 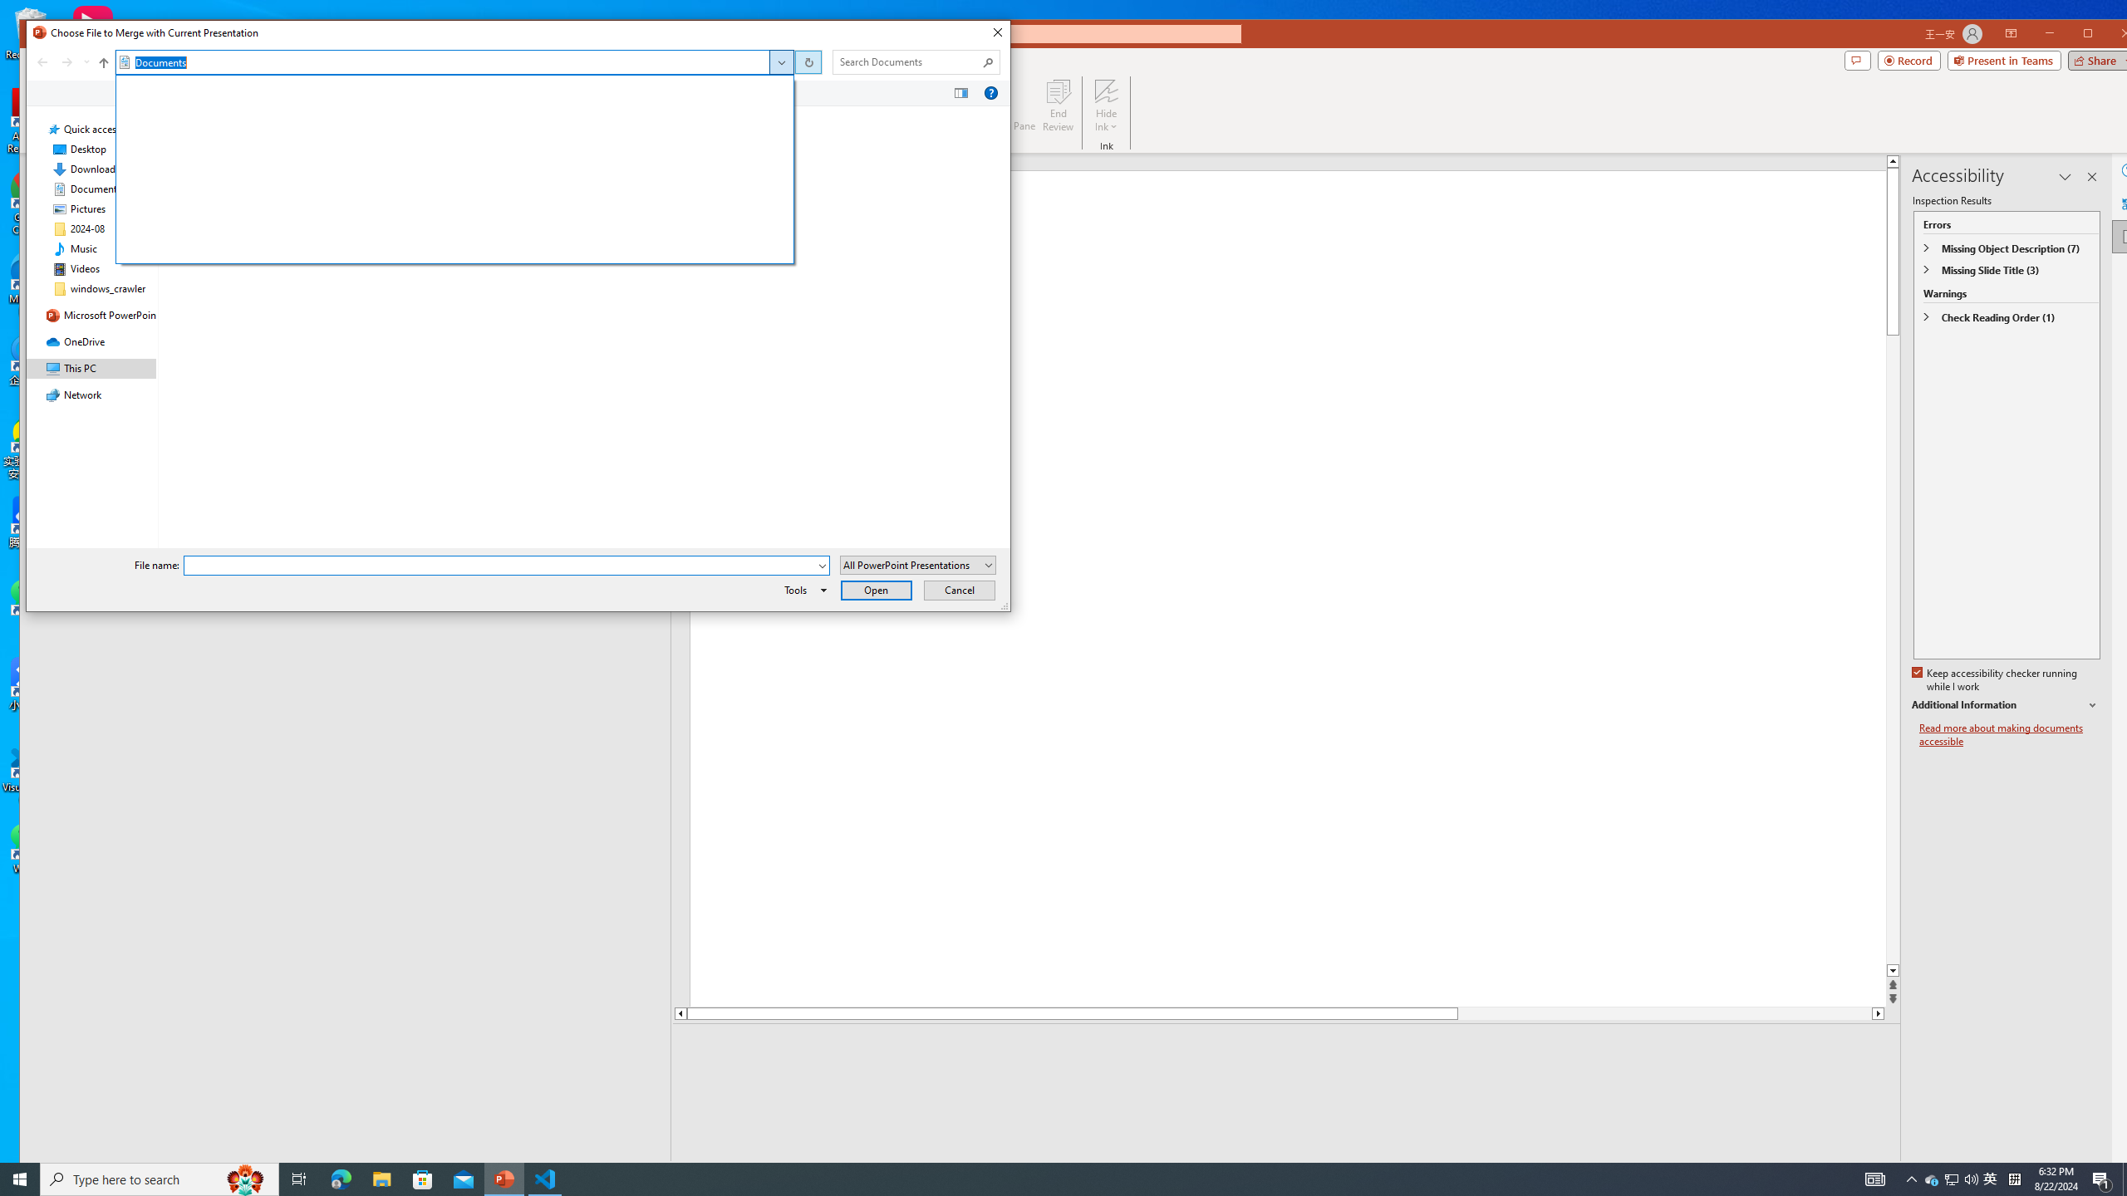 I want to click on Slide Show Previous On, so click(x=1779, y=1173).